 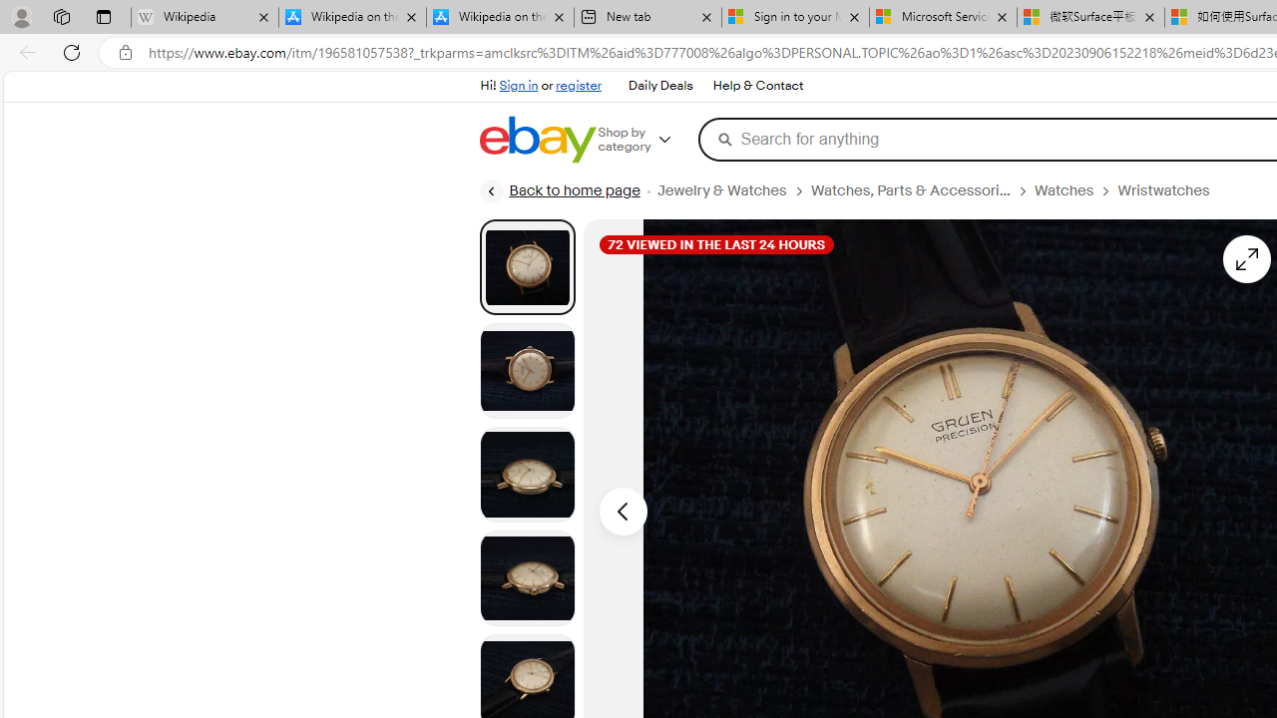 I want to click on Opens image gallery, so click(x=1245, y=259).